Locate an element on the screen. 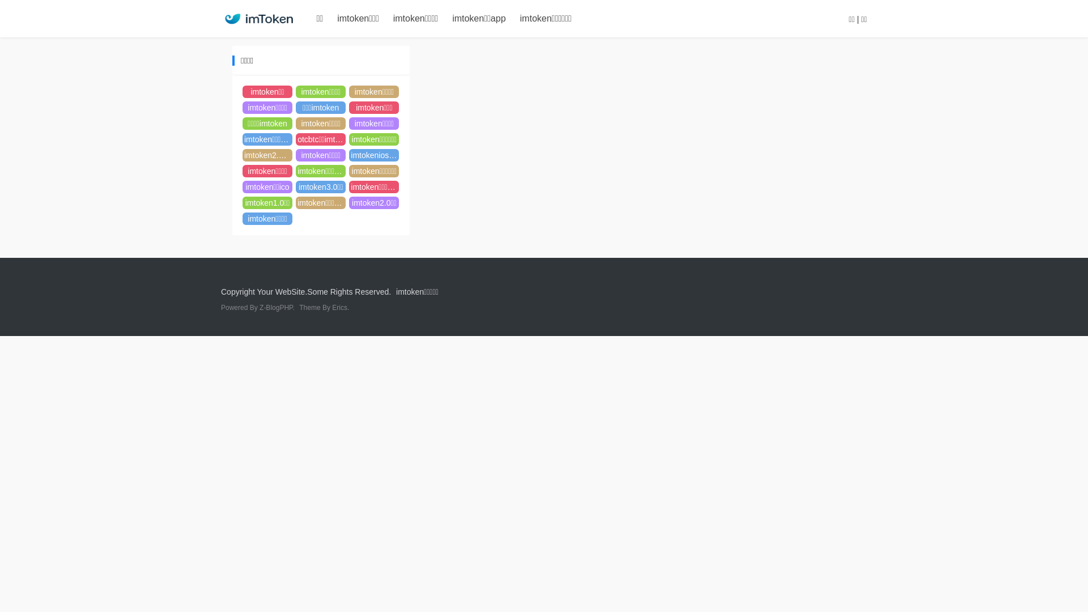 This screenshot has height=612, width=1088. Erics is located at coordinates (340, 308).